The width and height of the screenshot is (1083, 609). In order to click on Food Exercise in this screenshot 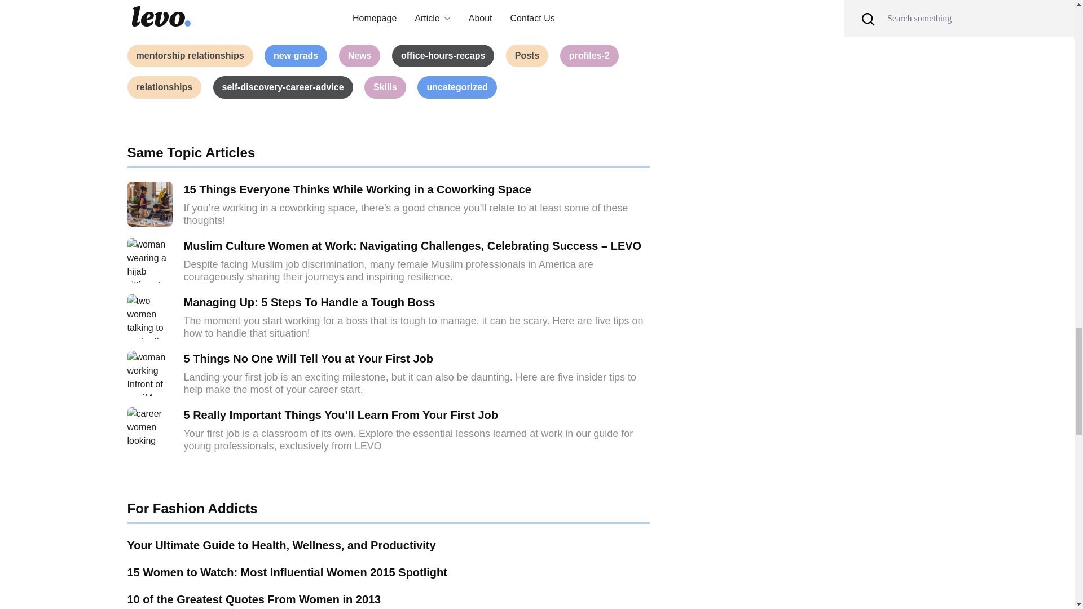, I will do `click(521, 2)`.